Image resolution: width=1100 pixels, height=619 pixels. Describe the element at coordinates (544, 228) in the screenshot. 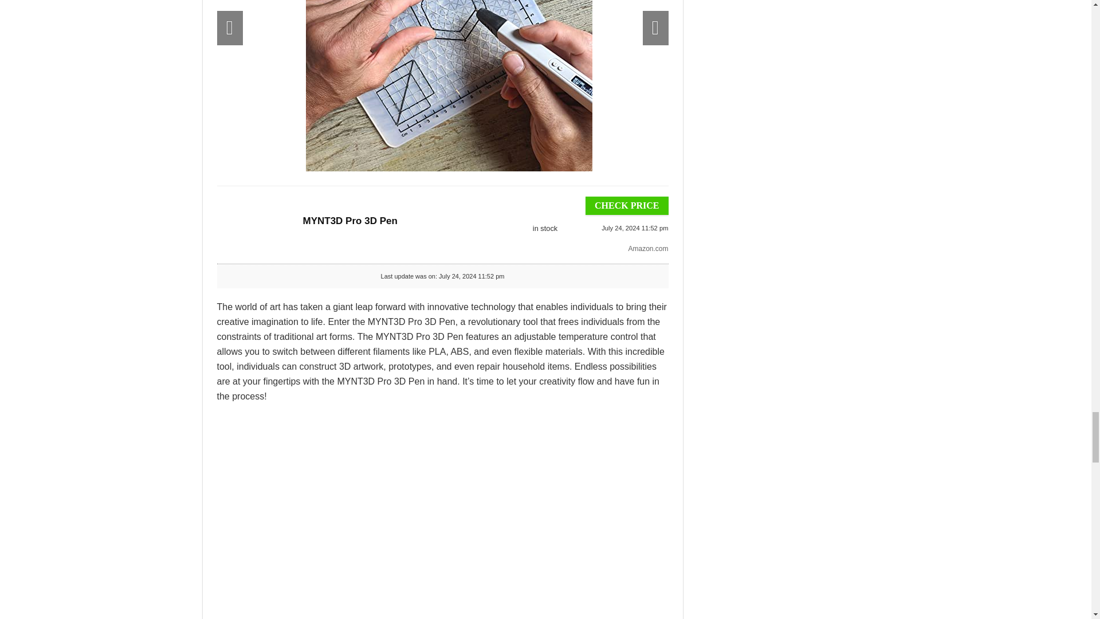

I see `Last update was in: July 24, 2024 11:52 pm` at that location.